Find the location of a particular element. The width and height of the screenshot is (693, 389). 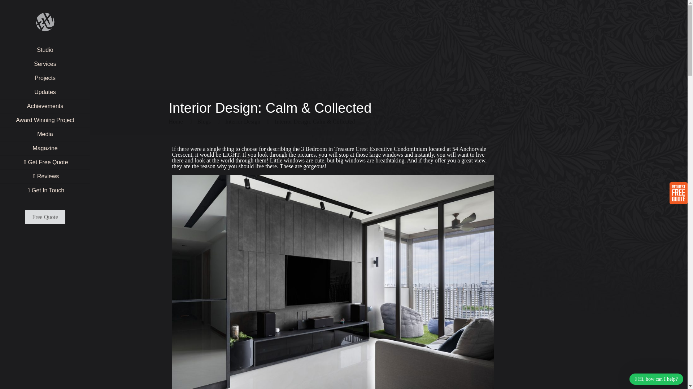

Home is located at coordinates (176, 121).